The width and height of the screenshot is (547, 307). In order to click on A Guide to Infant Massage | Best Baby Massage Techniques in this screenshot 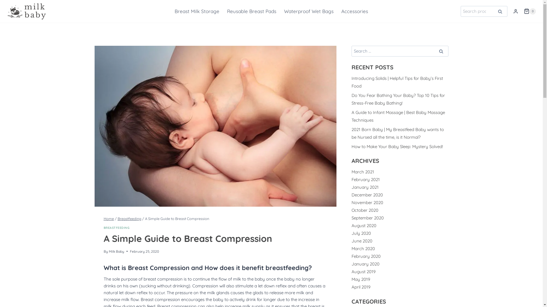, I will do `click(398, 116)`.